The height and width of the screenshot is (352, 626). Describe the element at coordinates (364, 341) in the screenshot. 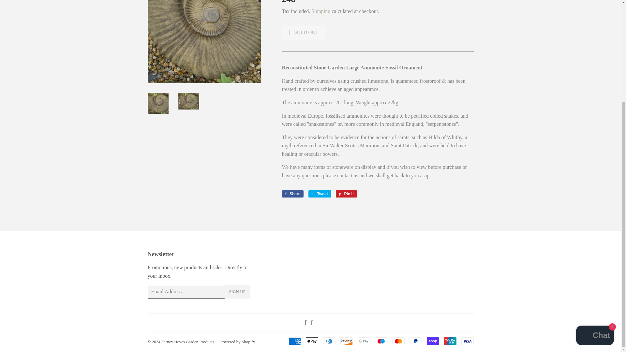

I see `Shopify online store chat` at that location.